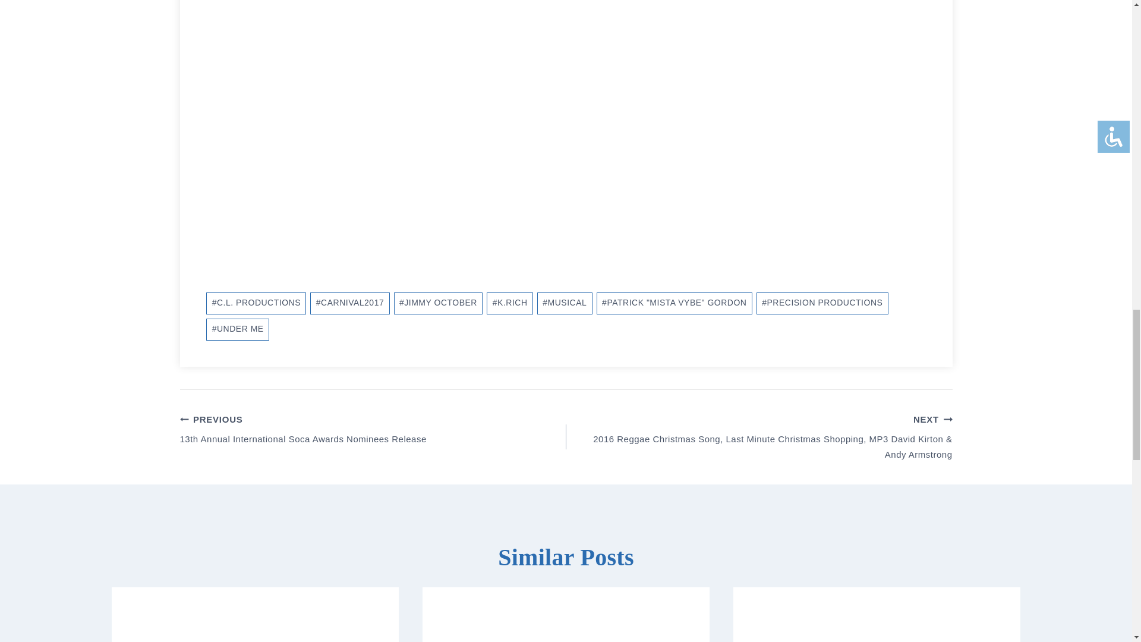 The width and height of the screenshot is (1141, 642). Describe the element at coordinates (438, 303) in the screenshot. I see `Jimmy October` at that location.